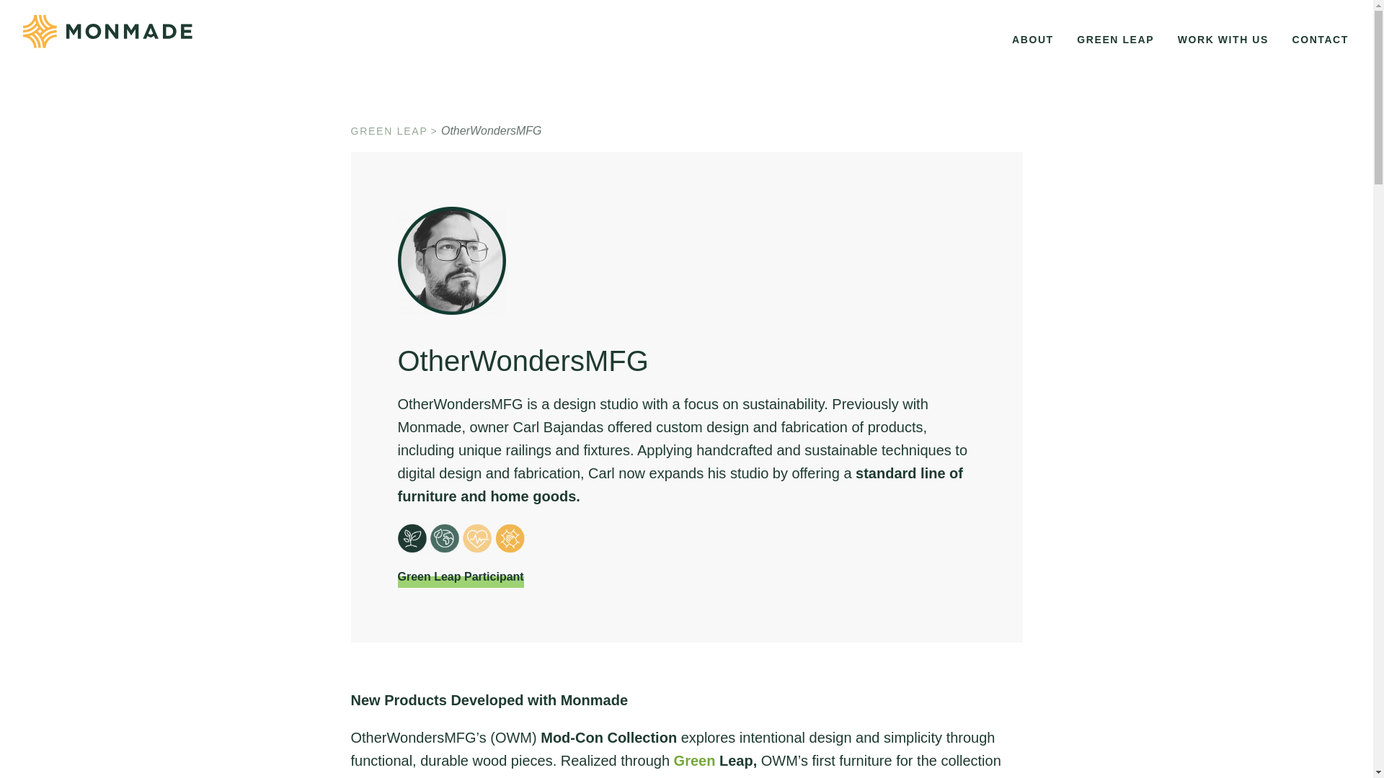 Image resolution: width=1384 pixels, height=778 pixels. What do you see at coordinates (107, 31) in the screenshot?
I see `Monmade` at bounding box center [107, 31].